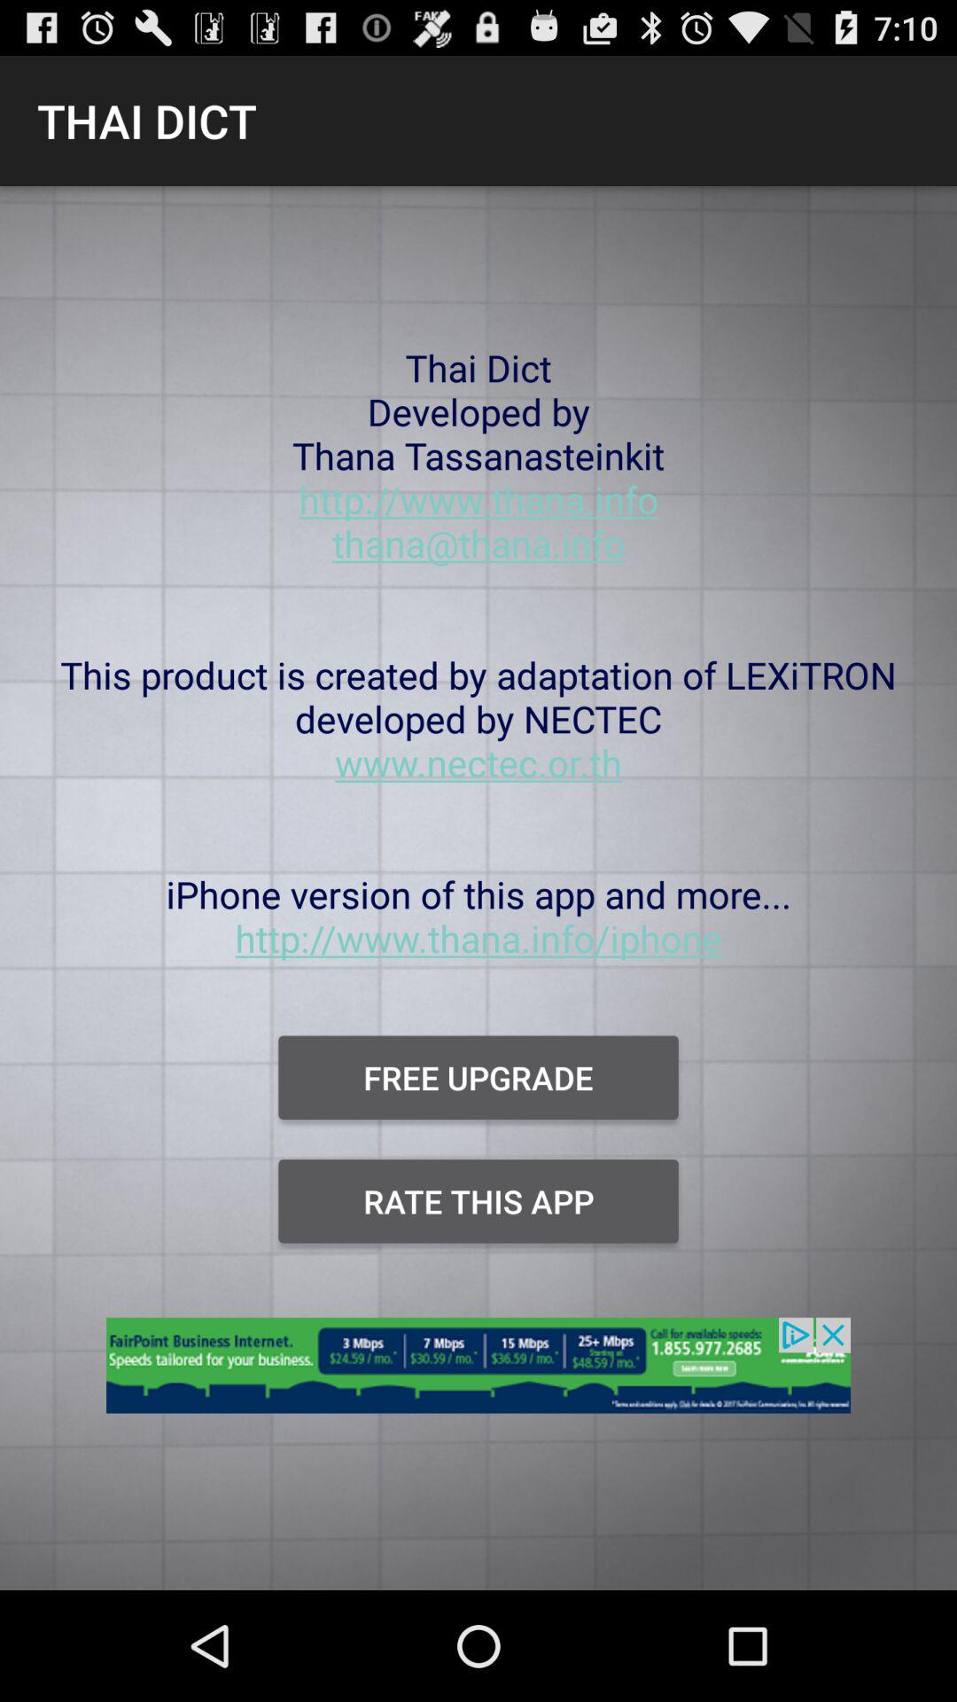  What do you see at coordinates (478, 1376) in the screenshot?
I see `advertisement` at bounding box center [478, 1376].